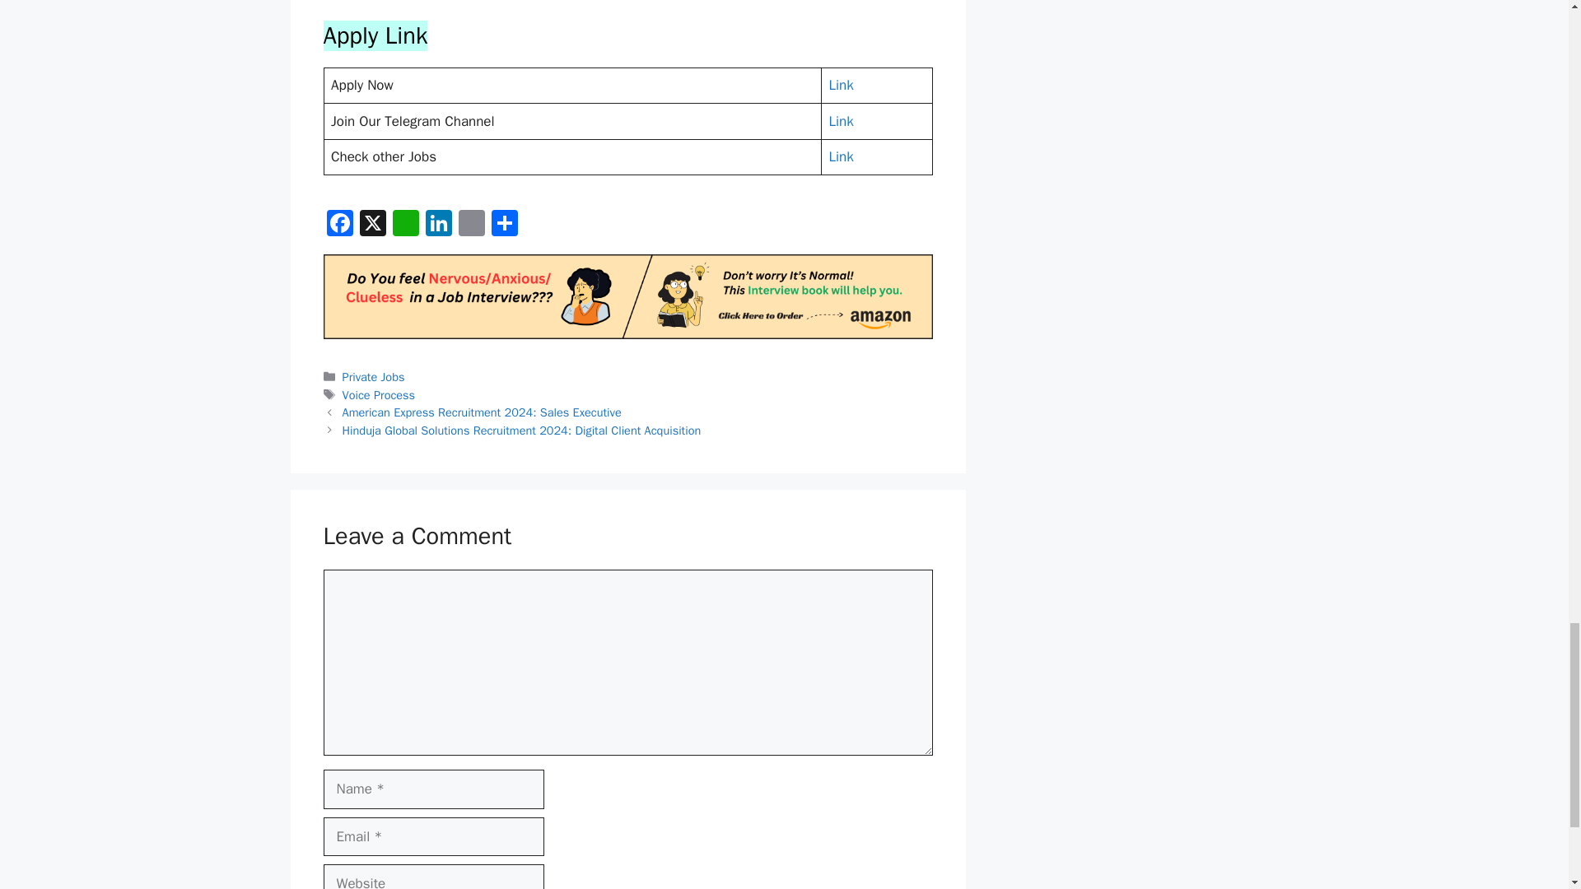  What do you see at coordinates (841, 156) in the screenshot?
I see `Link` at bounding box center [841, 156].